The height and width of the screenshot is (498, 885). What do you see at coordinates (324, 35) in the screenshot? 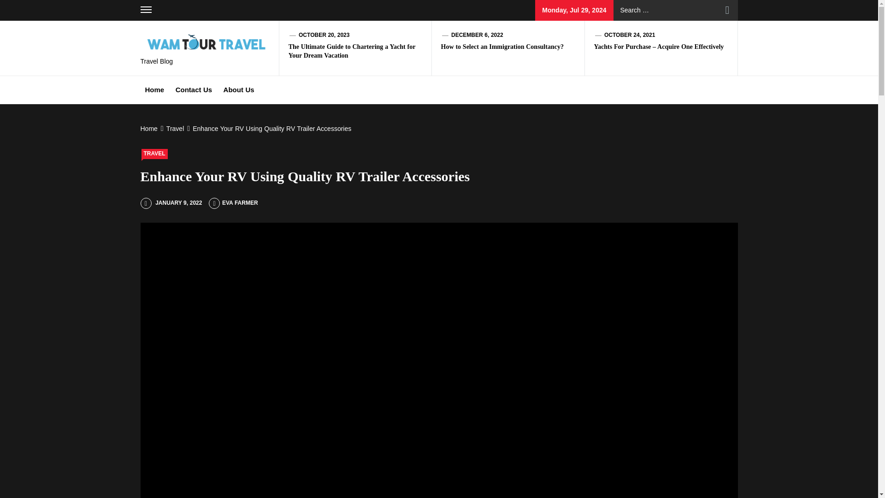
I see `OCTOBER 20, 2023` at bounding box center [324, 35].